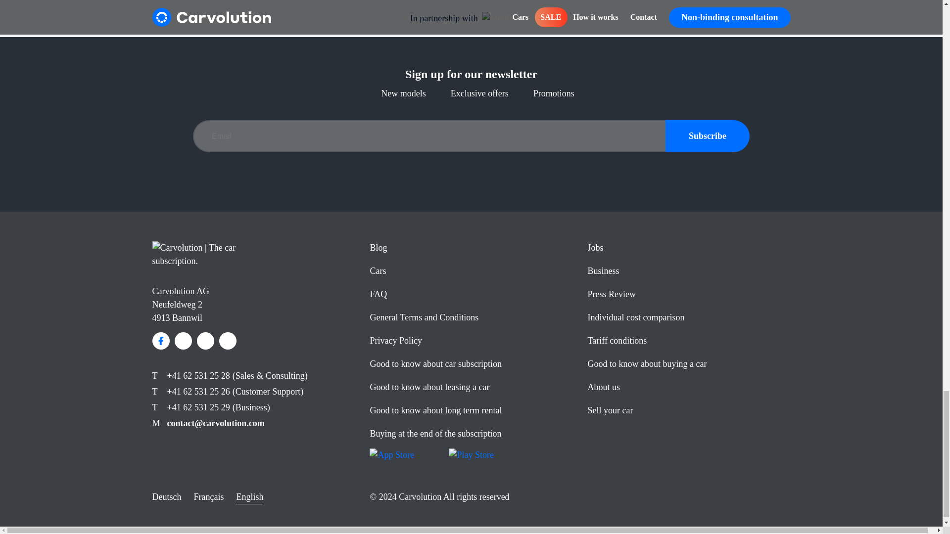 Image resolution: width=950 pixels, height=534 pixels. What do you see at coordinates (378, 247) in the screenshot?
I see `Blog` at bounding box center [378, 247].